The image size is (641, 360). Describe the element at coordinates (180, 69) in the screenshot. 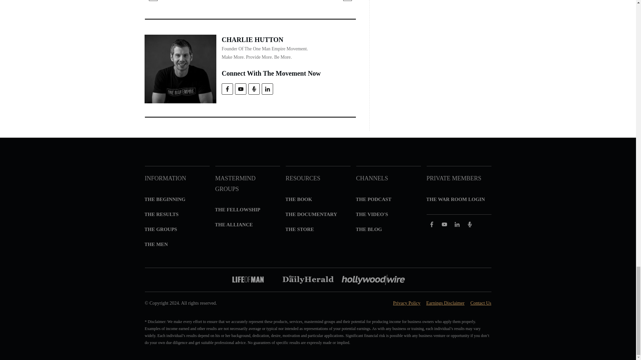

I see `Charlie-Hutton-Blog` at that location.